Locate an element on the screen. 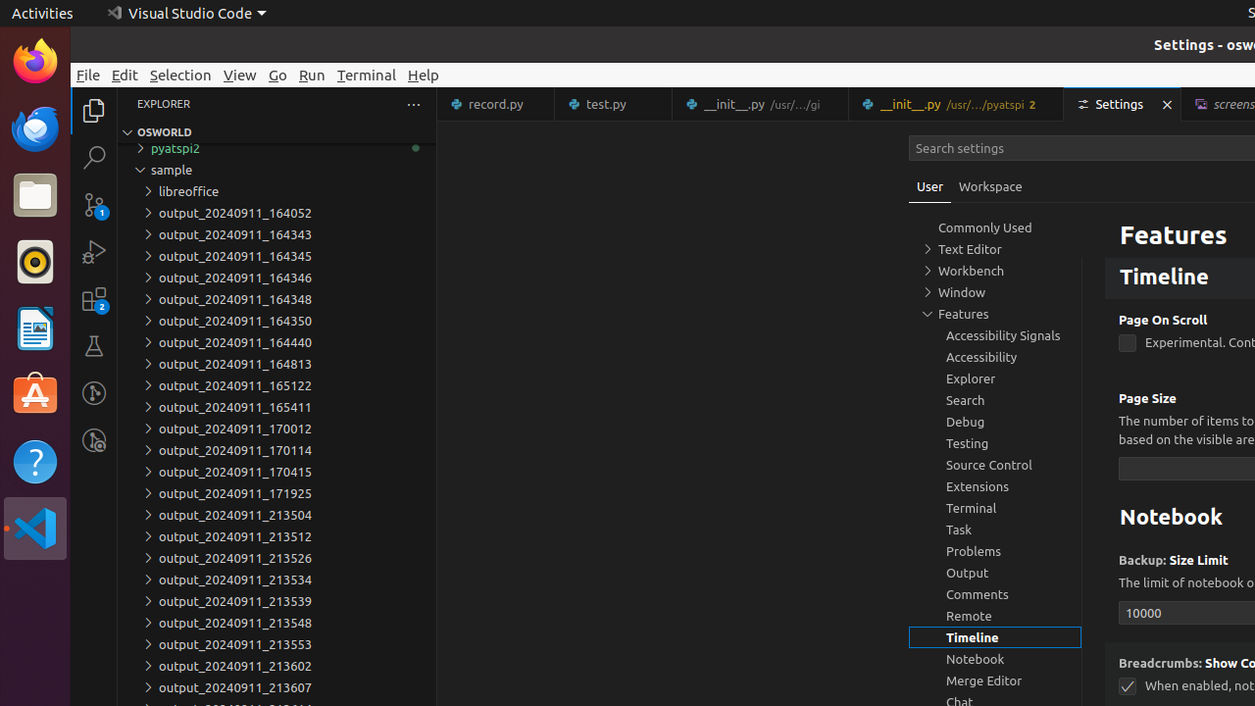 Image resolution: width=1255 pixels, height=706 pixels. Debug, group is located at coordinates (995, 422).